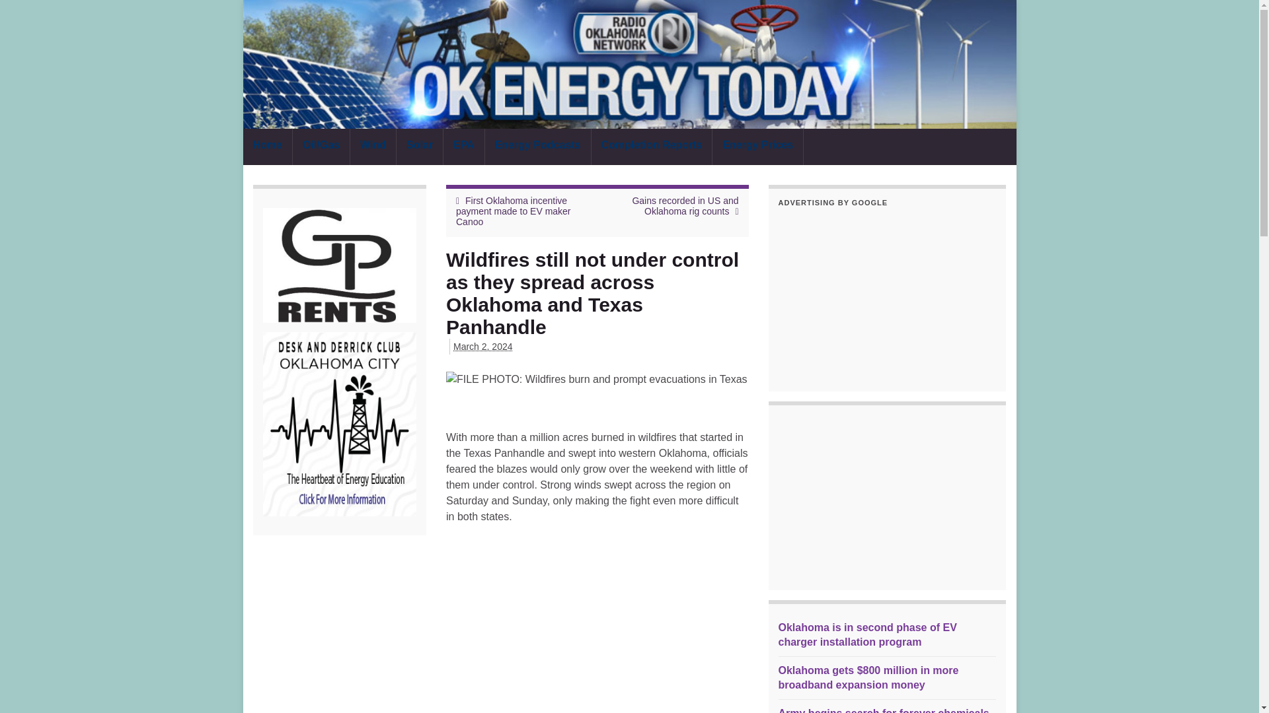 The image size is (1269, 713). Describe the element at coordinates (373, 147) in the screenshot. I see `Wind` at that location.